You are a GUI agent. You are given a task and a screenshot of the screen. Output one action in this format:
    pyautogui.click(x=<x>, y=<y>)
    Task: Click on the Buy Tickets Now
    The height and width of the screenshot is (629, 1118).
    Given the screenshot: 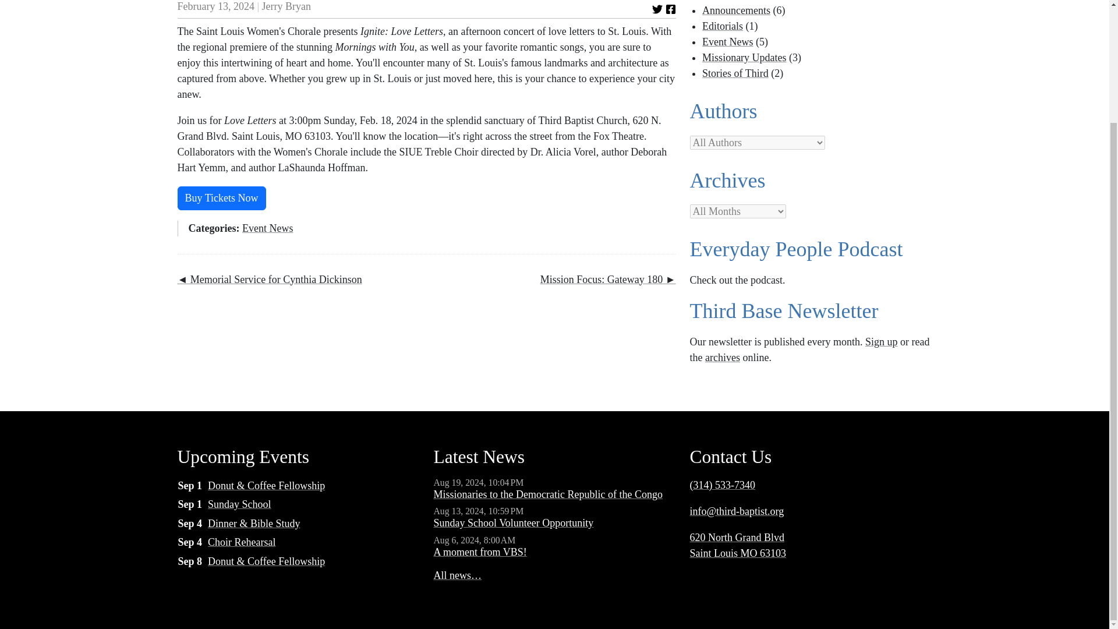 What is the action you would take?
    pyautogui.click(x=221, y=198)
    